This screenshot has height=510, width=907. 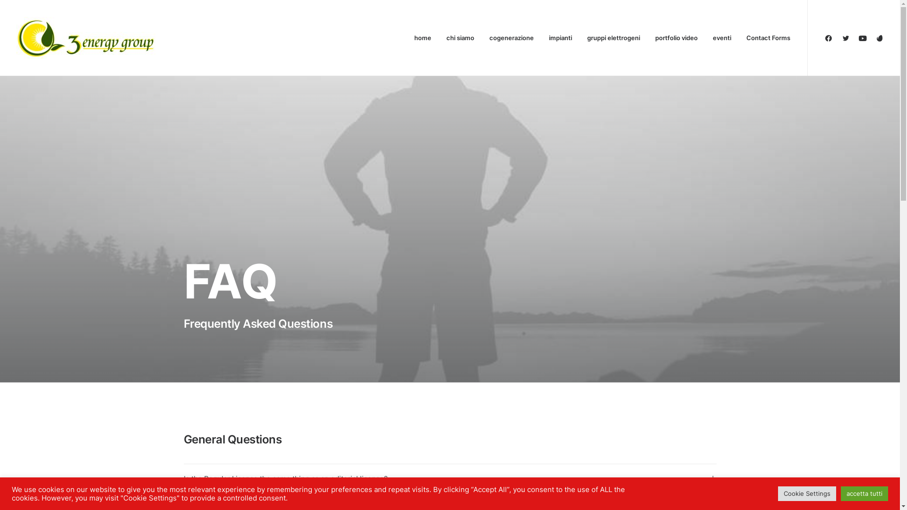 What do you see at coordinates (807, 494) in the screenshot?
I see `Cookie Settings` at bounding box center [807, 494].